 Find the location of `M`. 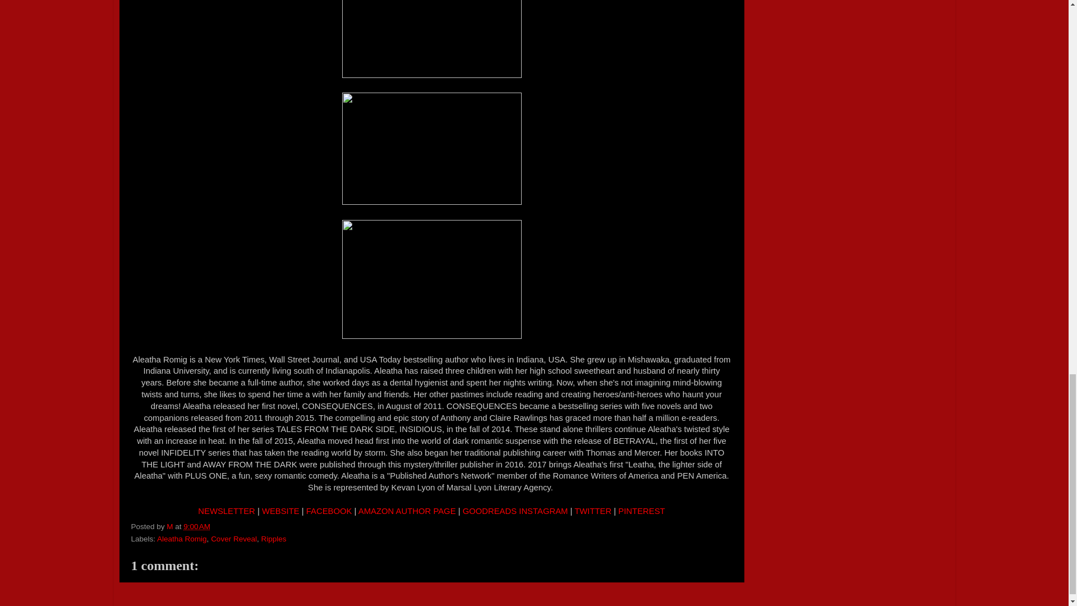

M is located at coordinates (171, 526).